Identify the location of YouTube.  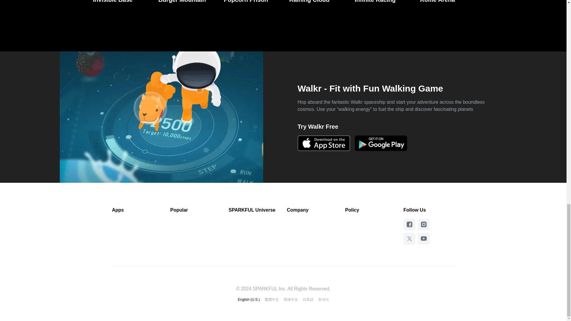
(423, 238).